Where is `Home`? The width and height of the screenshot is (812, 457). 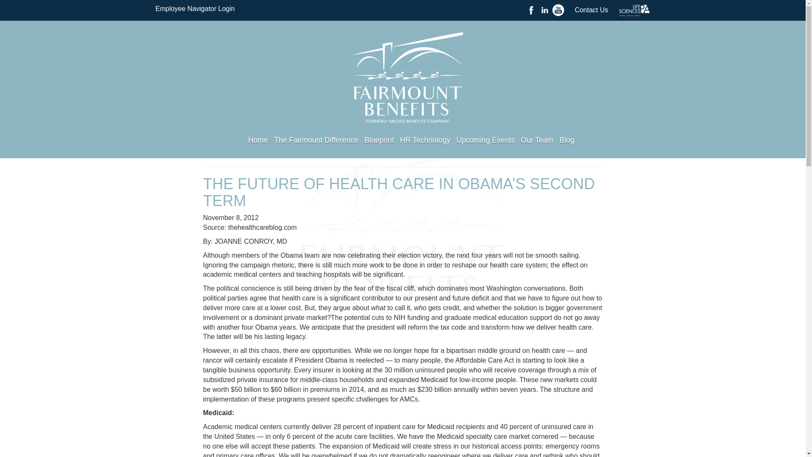
Home is located at coordinates (258, 140).